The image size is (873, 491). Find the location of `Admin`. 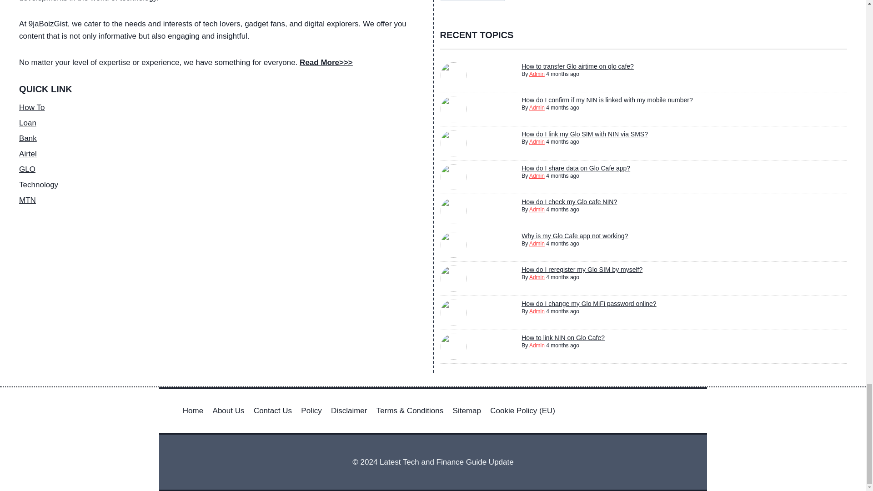

Admin is located at coordinates (537, 108).